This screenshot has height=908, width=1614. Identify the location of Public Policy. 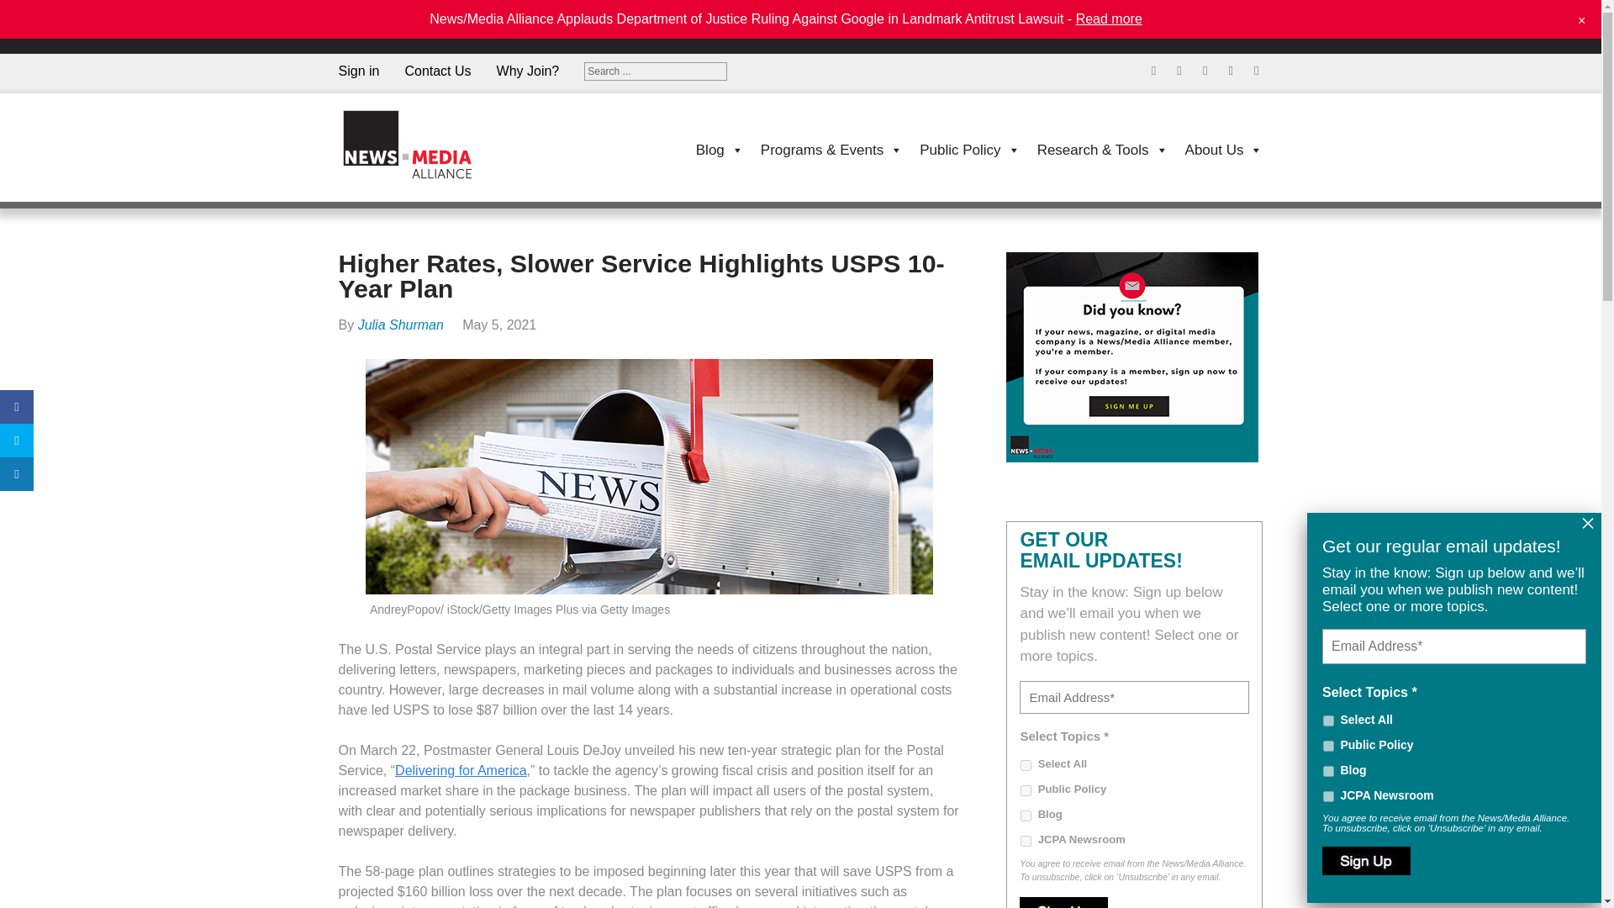
(1026, 790).